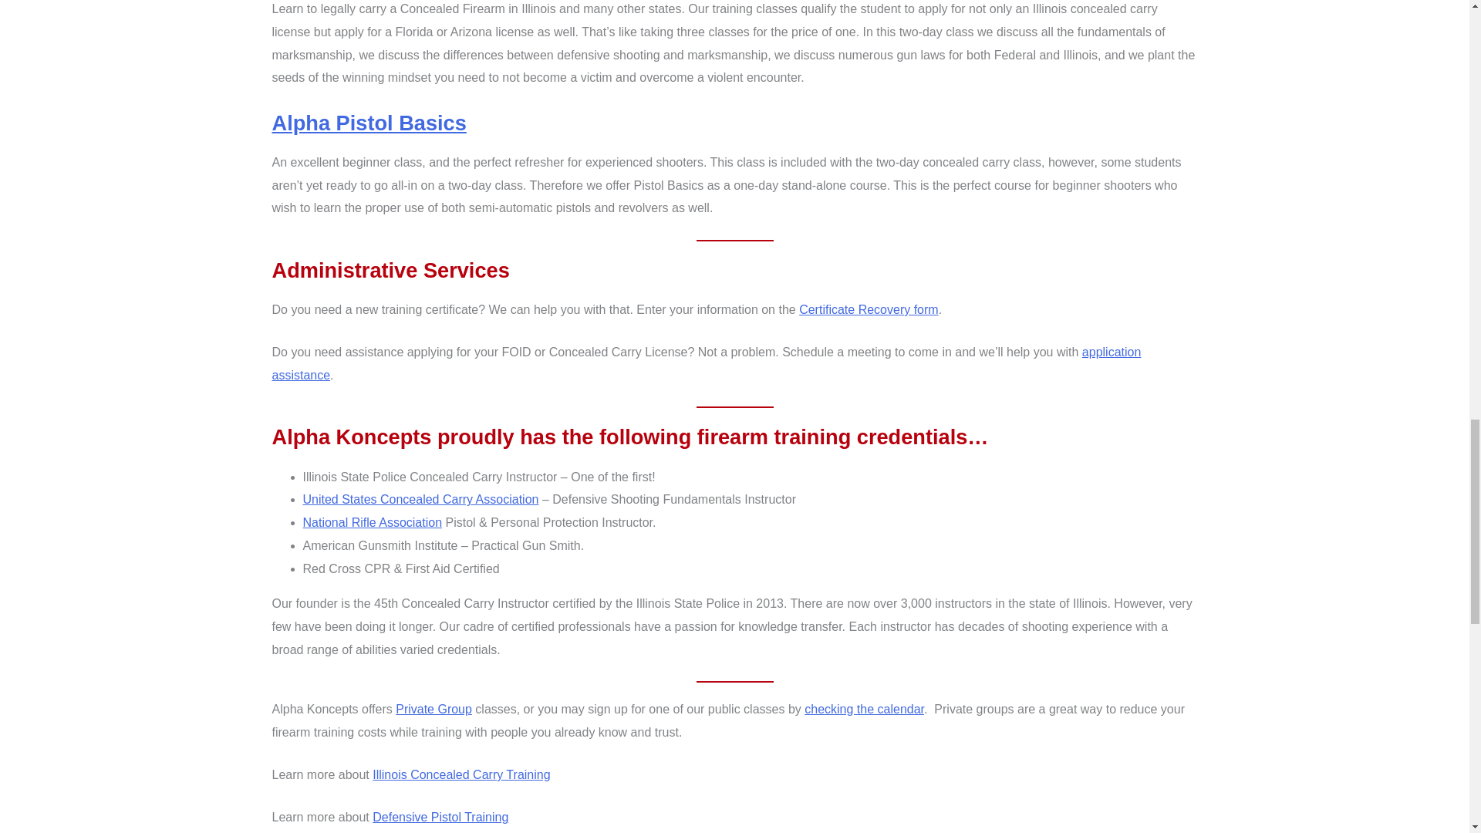 This screenshot has width=1481, height=833. I want to click on application assistance, so click(705, 363).